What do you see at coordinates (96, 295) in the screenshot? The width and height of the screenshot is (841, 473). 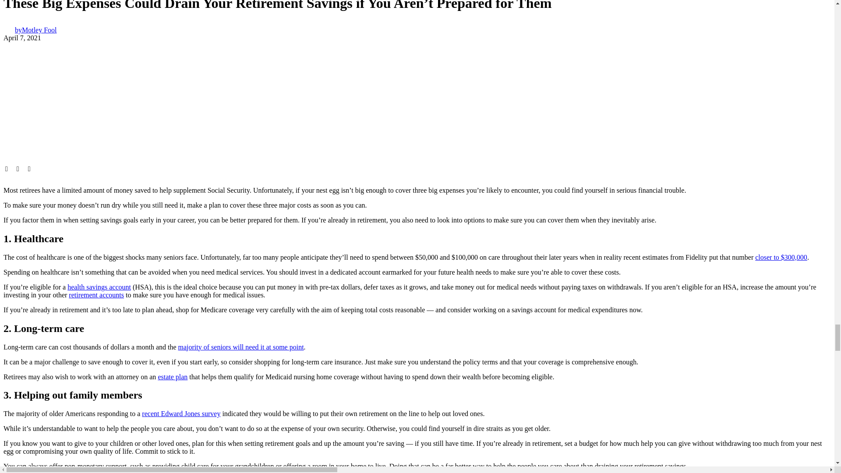 I see `retirement accounts` at bounding box center [96, 295].